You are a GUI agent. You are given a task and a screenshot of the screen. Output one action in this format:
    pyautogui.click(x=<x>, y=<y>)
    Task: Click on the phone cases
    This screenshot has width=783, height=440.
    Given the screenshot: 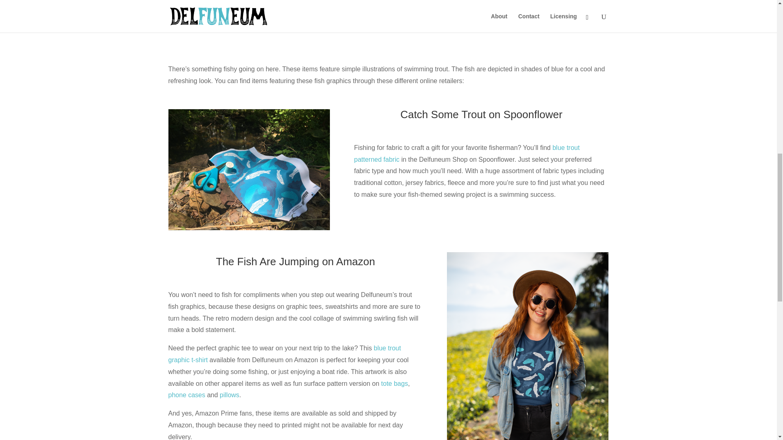 What is the action you would take?
    pyautogui.click(x=187, y=395)
    